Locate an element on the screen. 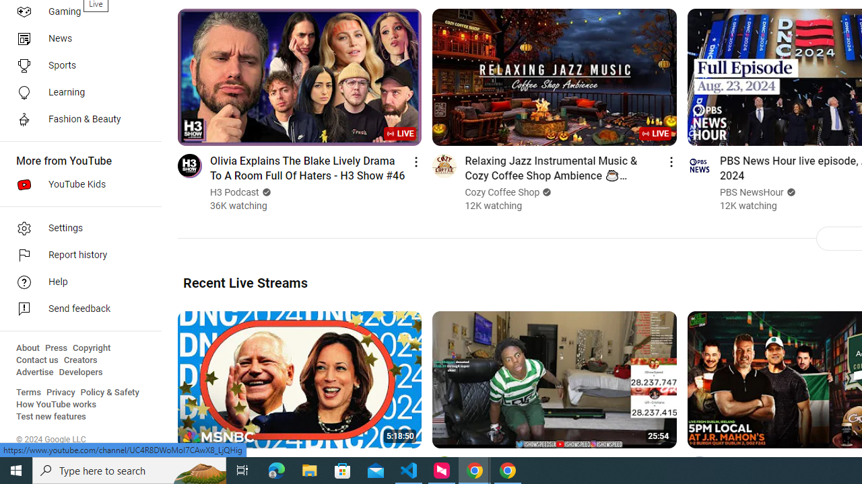 This screenshot has height=484, width=862. Cozy Coffee Shop is located at coordinates (502, 192).